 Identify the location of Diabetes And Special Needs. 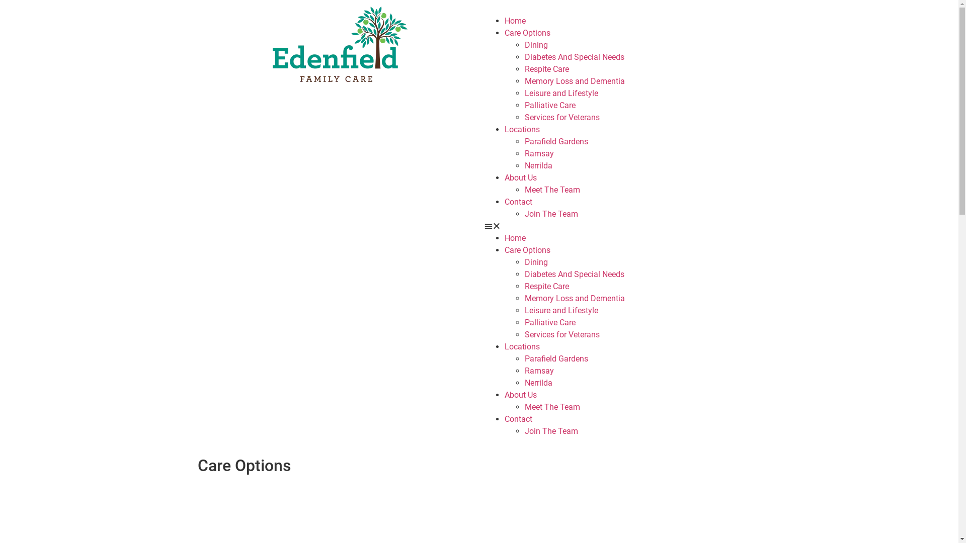
(574, 57).